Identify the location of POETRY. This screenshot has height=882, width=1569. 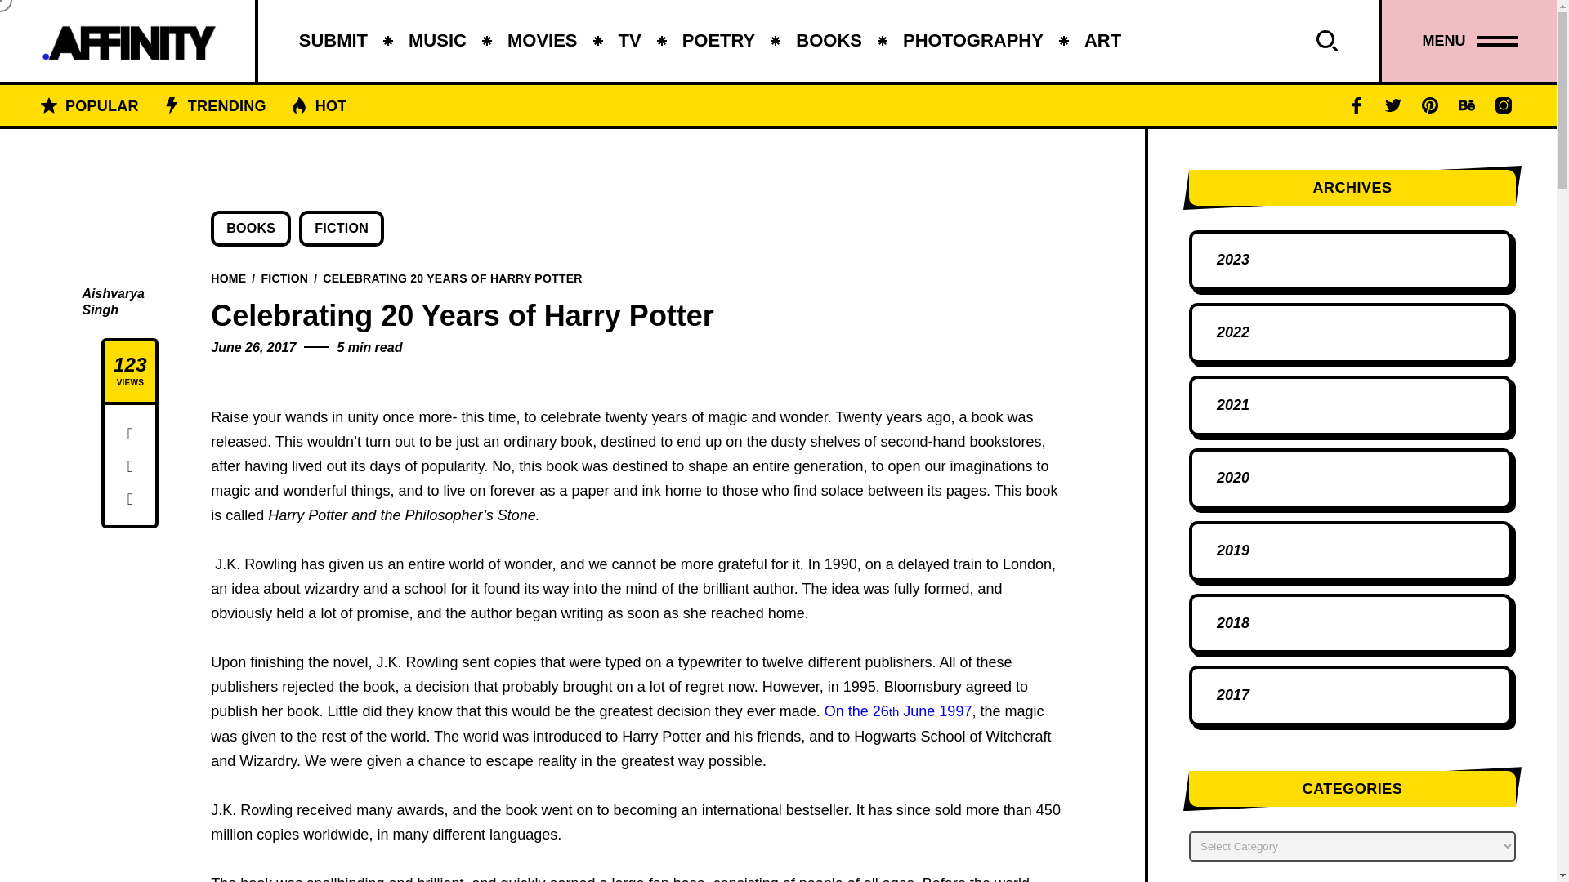
(719, 41).